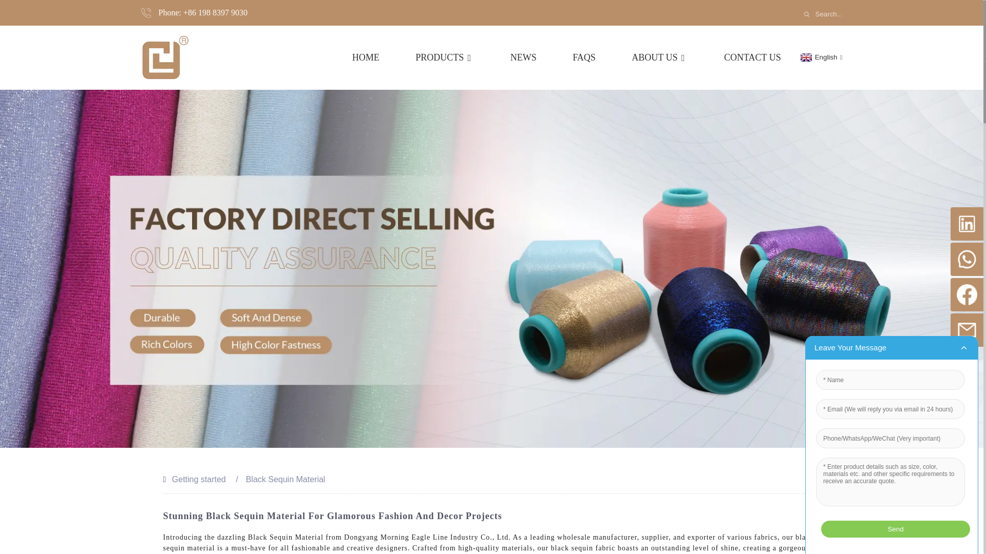  What do you see at coordinates (286, 479) in the screenshot?
I see `Black Sequin Material` at bounding box center [286, 479].